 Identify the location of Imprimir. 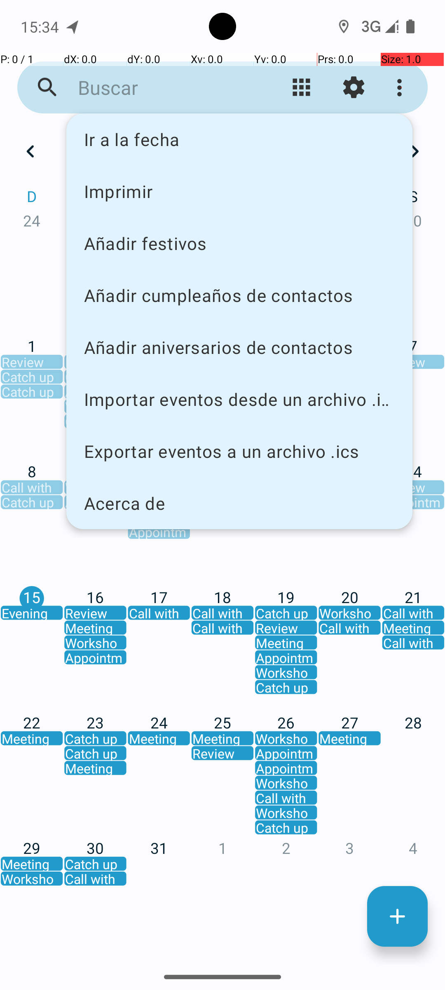
(239, 191).